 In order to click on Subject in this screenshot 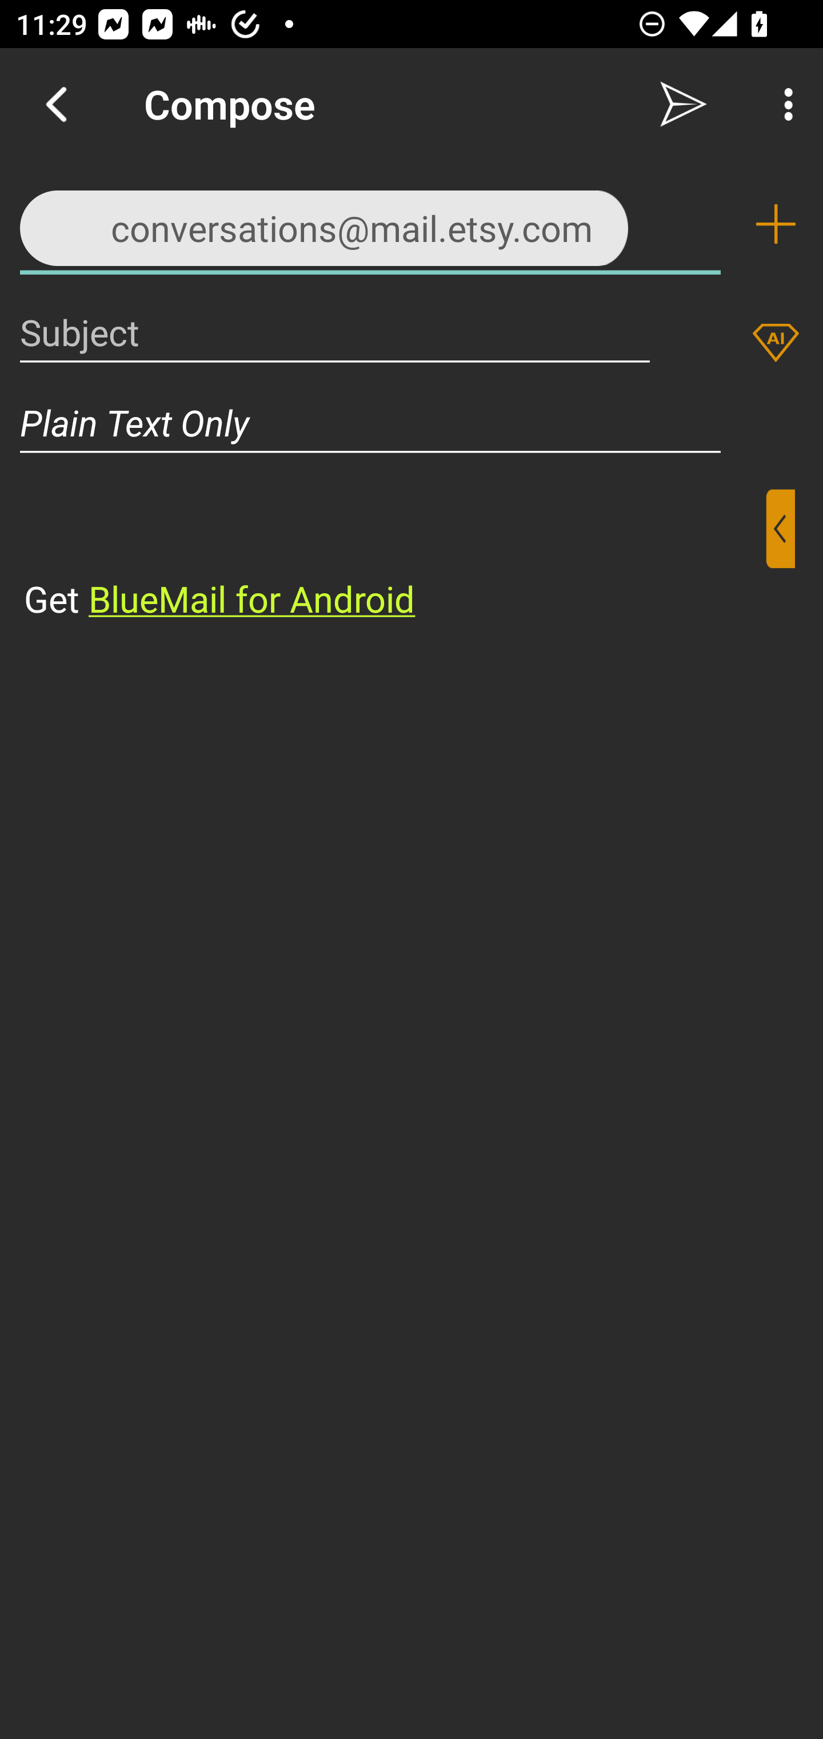, I will do `click(335, 332)`.